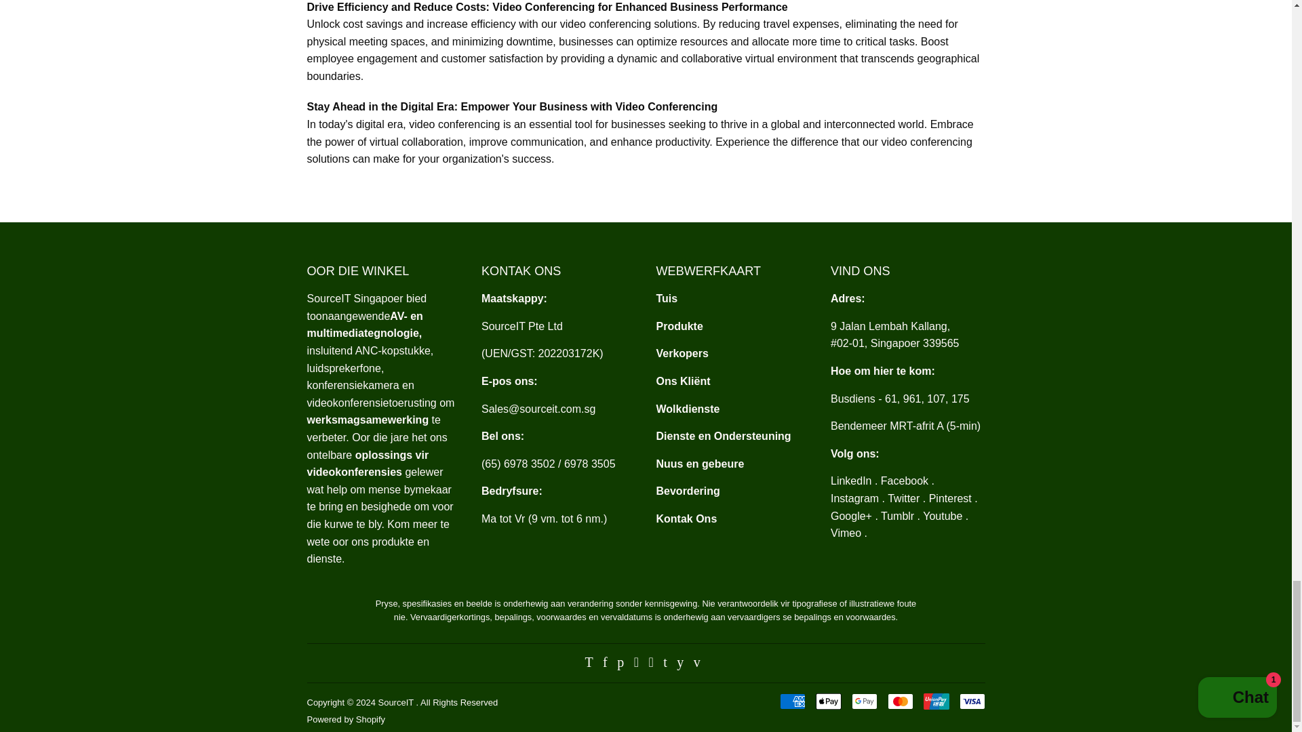  What do you see at coordinates (688, 409) in the screenshot?
I see `Wolkdienste` at bounding box center [688, 409].